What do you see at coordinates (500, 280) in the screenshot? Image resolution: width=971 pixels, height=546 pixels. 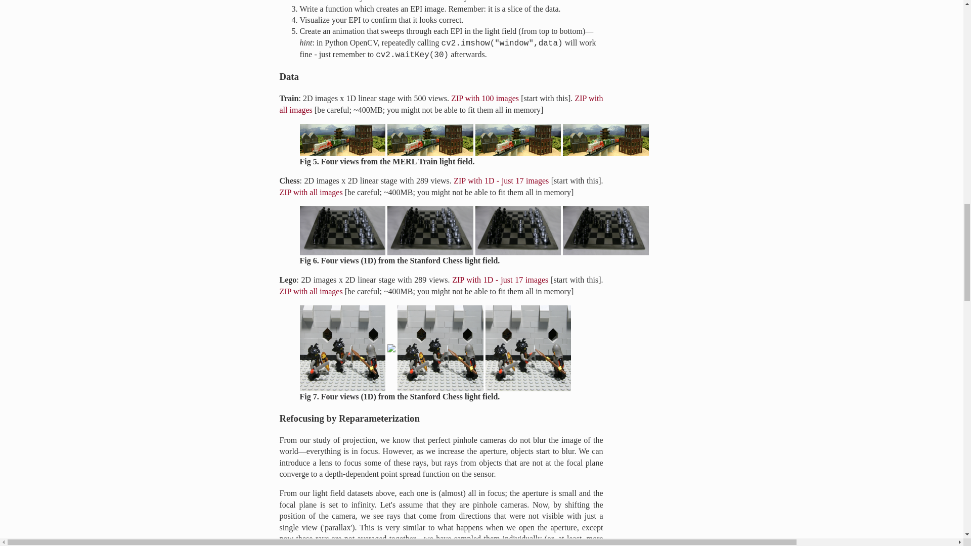 I see `ZIP with 1D - just 17 images` at bounding box center [500, 280].